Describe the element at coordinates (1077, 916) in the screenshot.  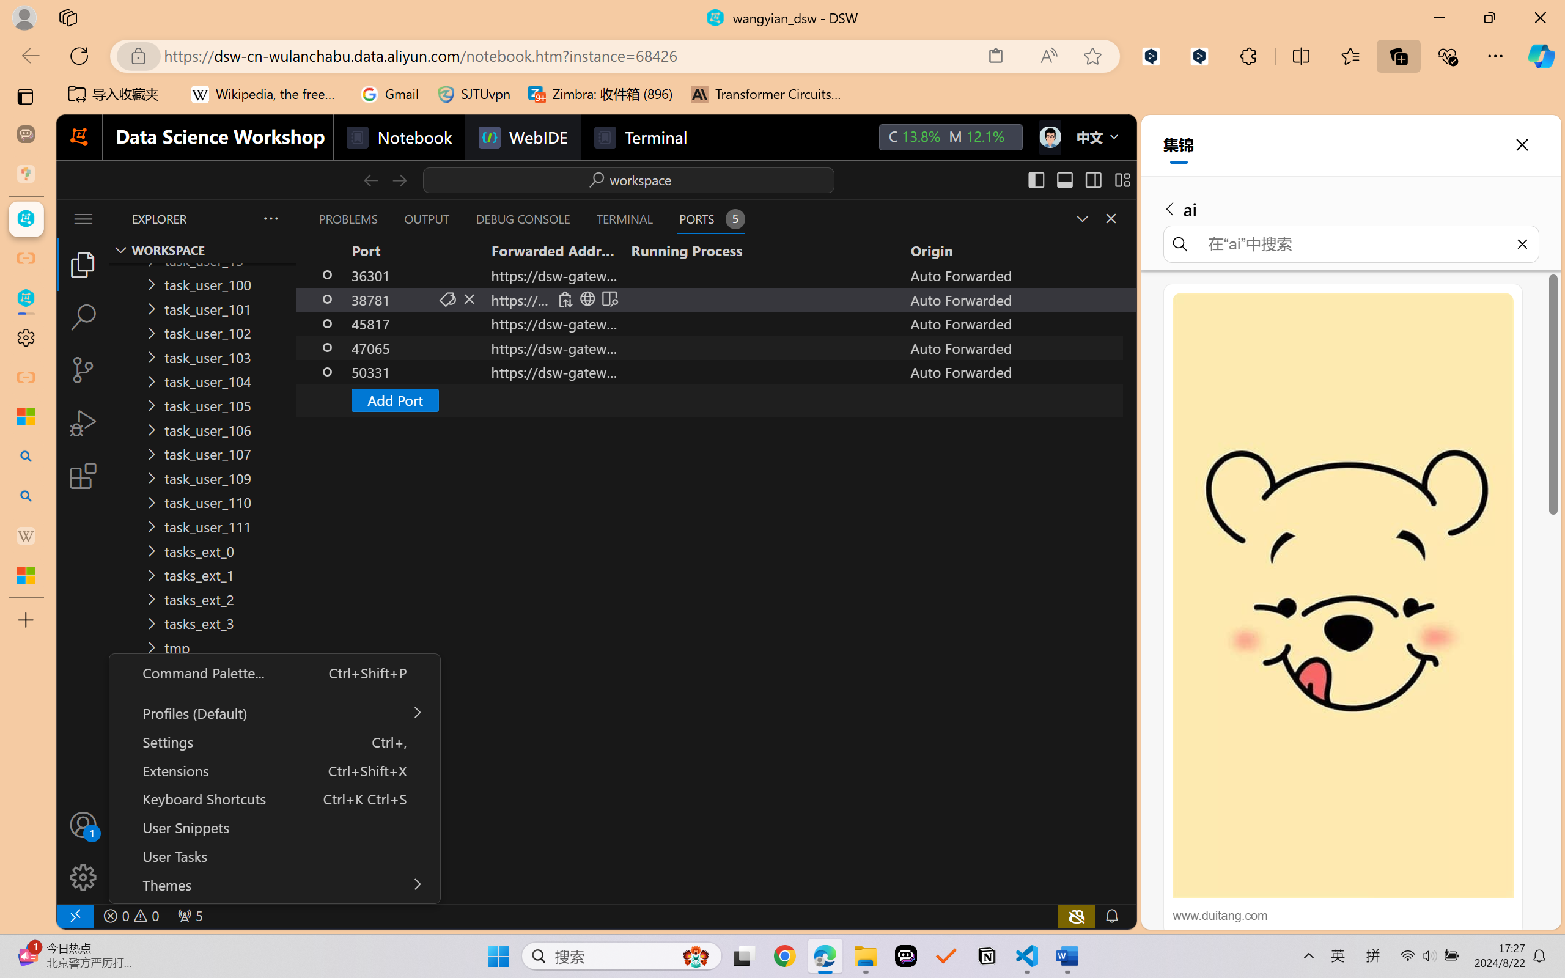
I see `copilot-notconnected, Copilot error (click for details)` at that location.